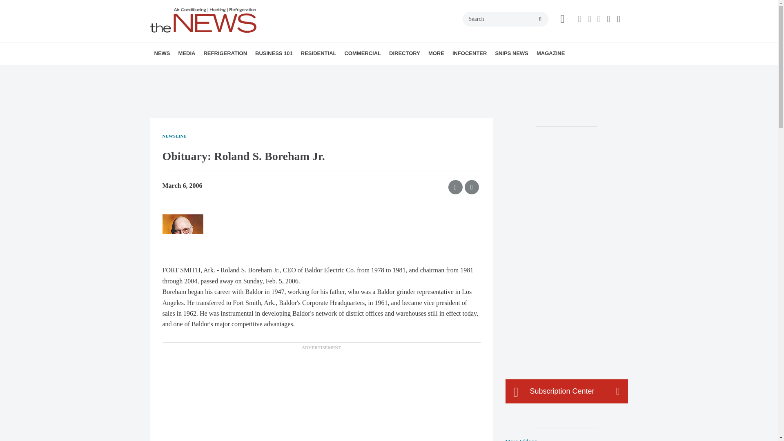  What do you see at coordinates (229, 71) in the screenshot?
I see `AHR EXPO 2024 VIDEOS` at bounding box center [229, 71].